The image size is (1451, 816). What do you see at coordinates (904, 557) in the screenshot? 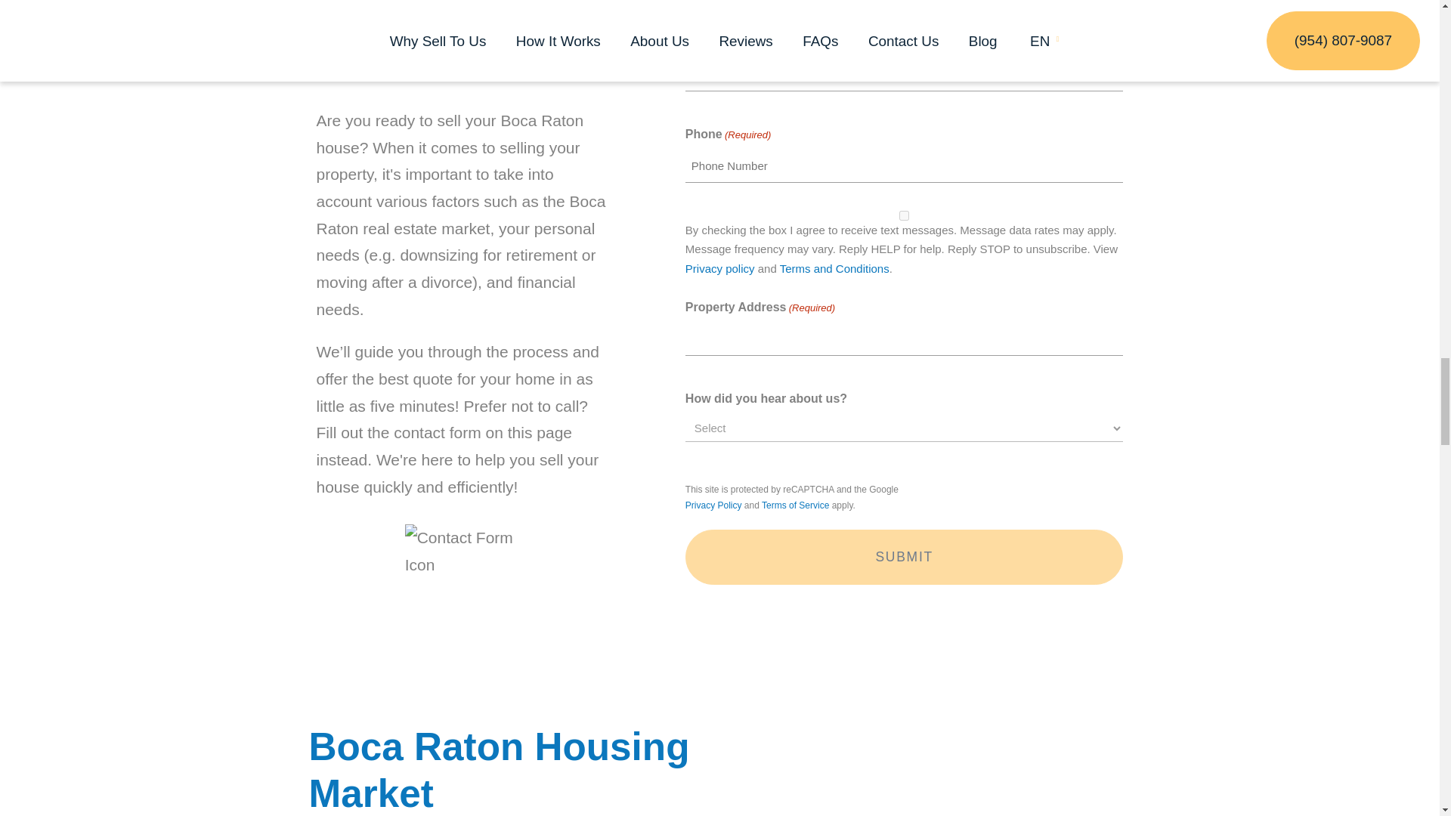
I see `Submit` at bounding box center [904, 557].